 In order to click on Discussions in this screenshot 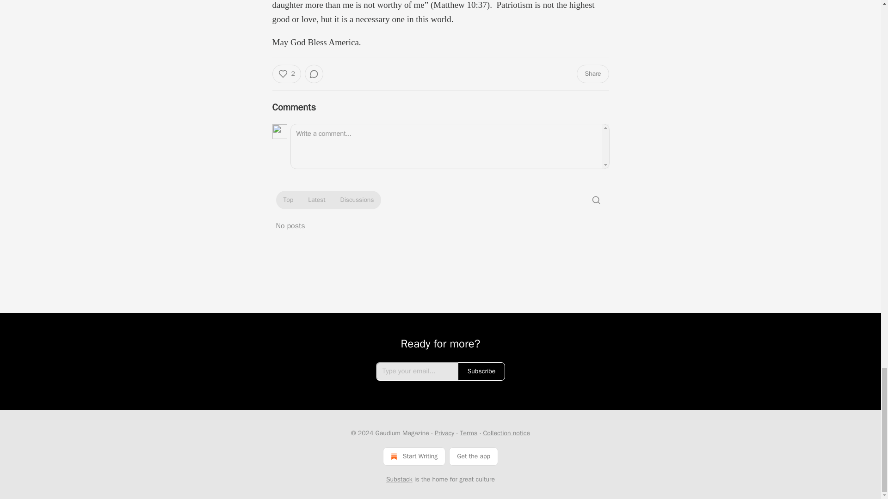, I will do `click(357, 200)`.